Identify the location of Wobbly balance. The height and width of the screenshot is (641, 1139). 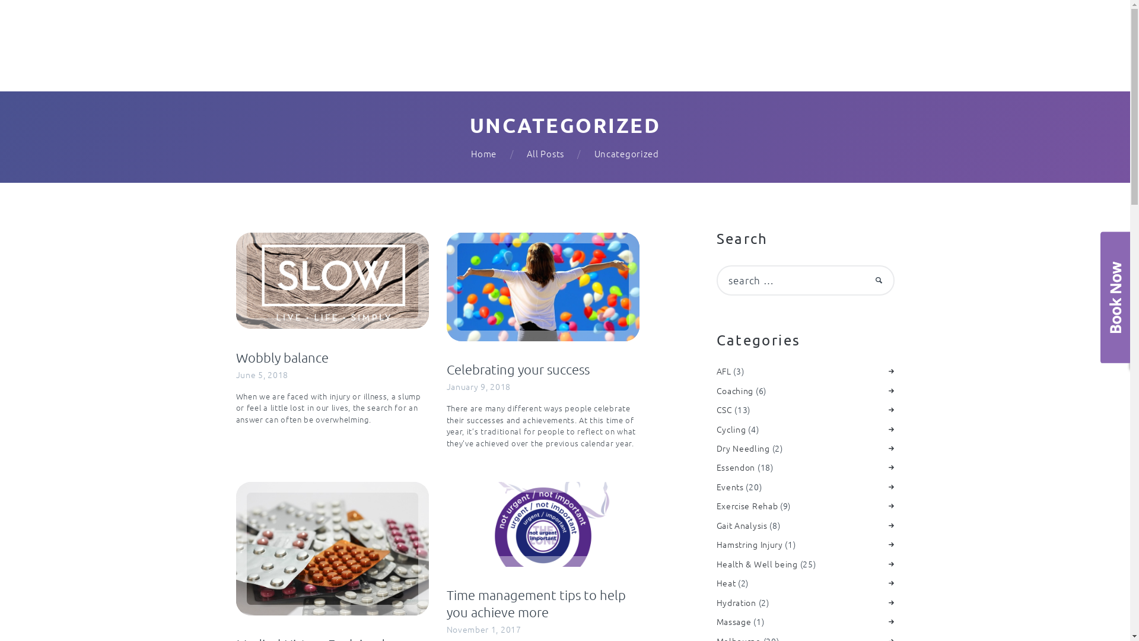
(332, 357).